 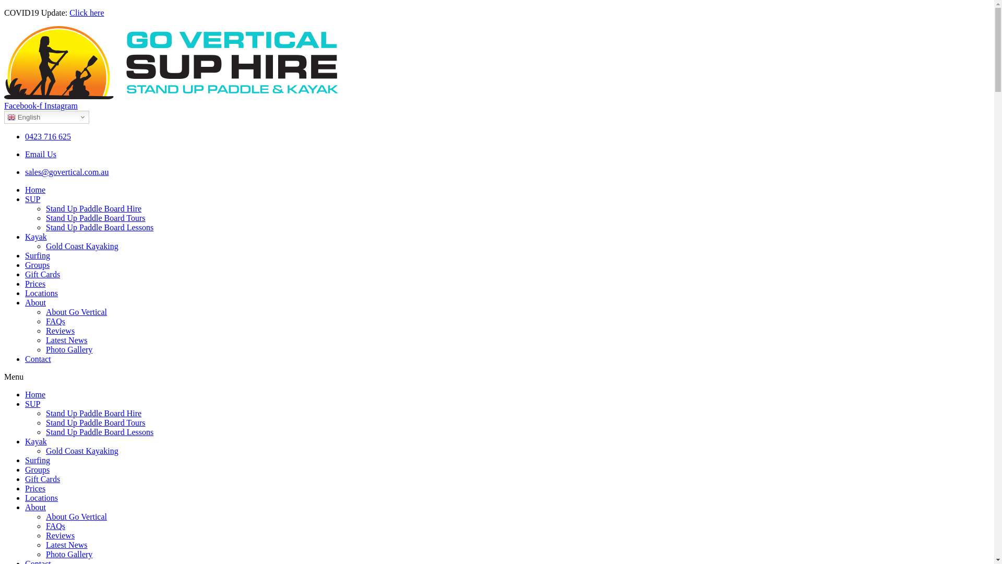 What do you see at coordinates (43, 479) in the screenshot?
I see `Gift Cards` at bounding box center [43, 479].